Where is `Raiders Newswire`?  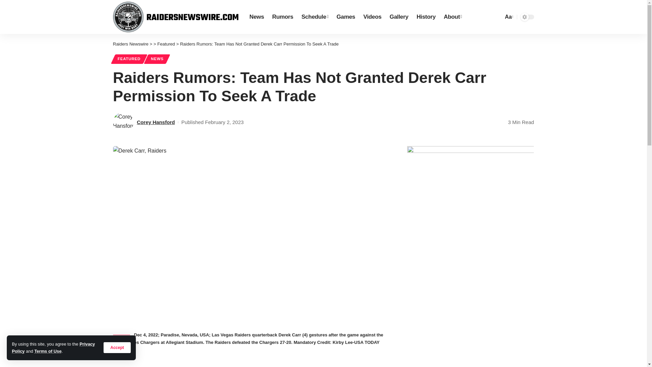 Raiders Newswire is located at coordinates (176, 17).